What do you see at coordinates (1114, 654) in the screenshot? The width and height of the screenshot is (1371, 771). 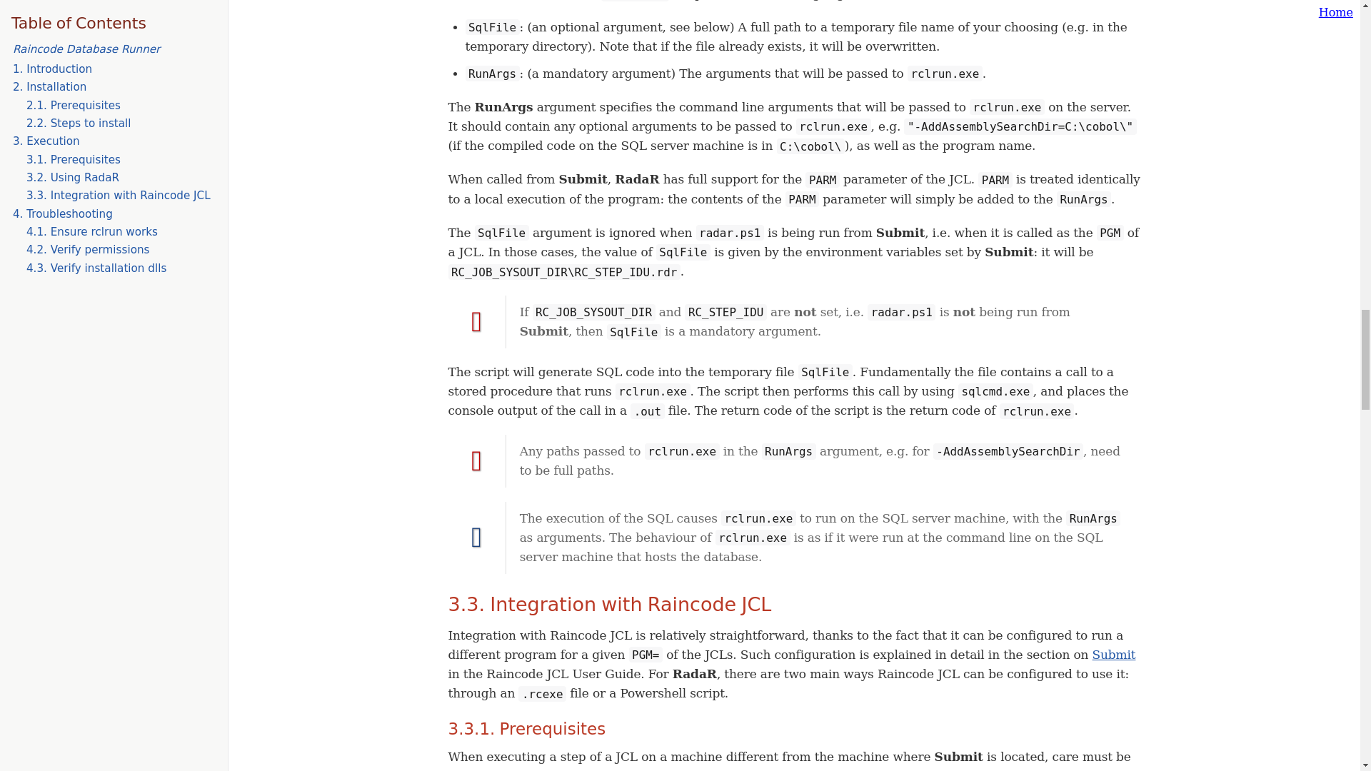 I see `Submit` at bounding box center [1114, 654].